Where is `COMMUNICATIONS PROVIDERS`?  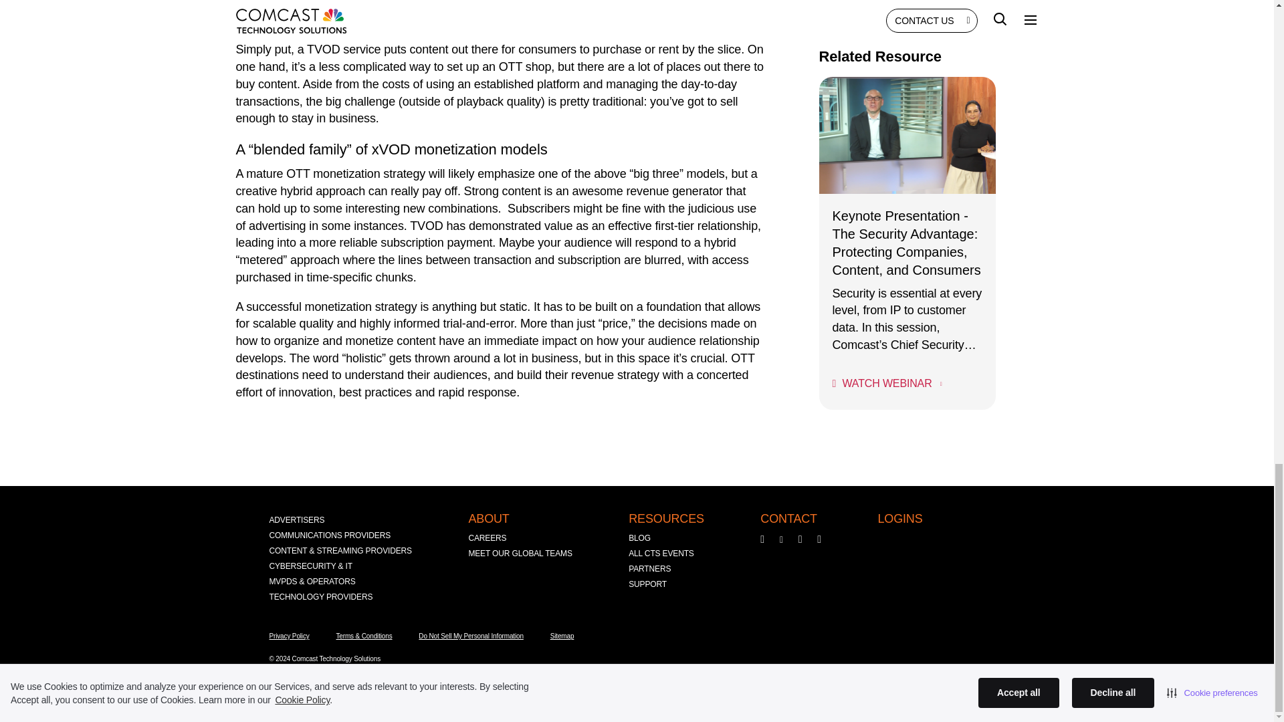
COMMUNICATIONS PROVIDERS is located at coordinates (329, 535).